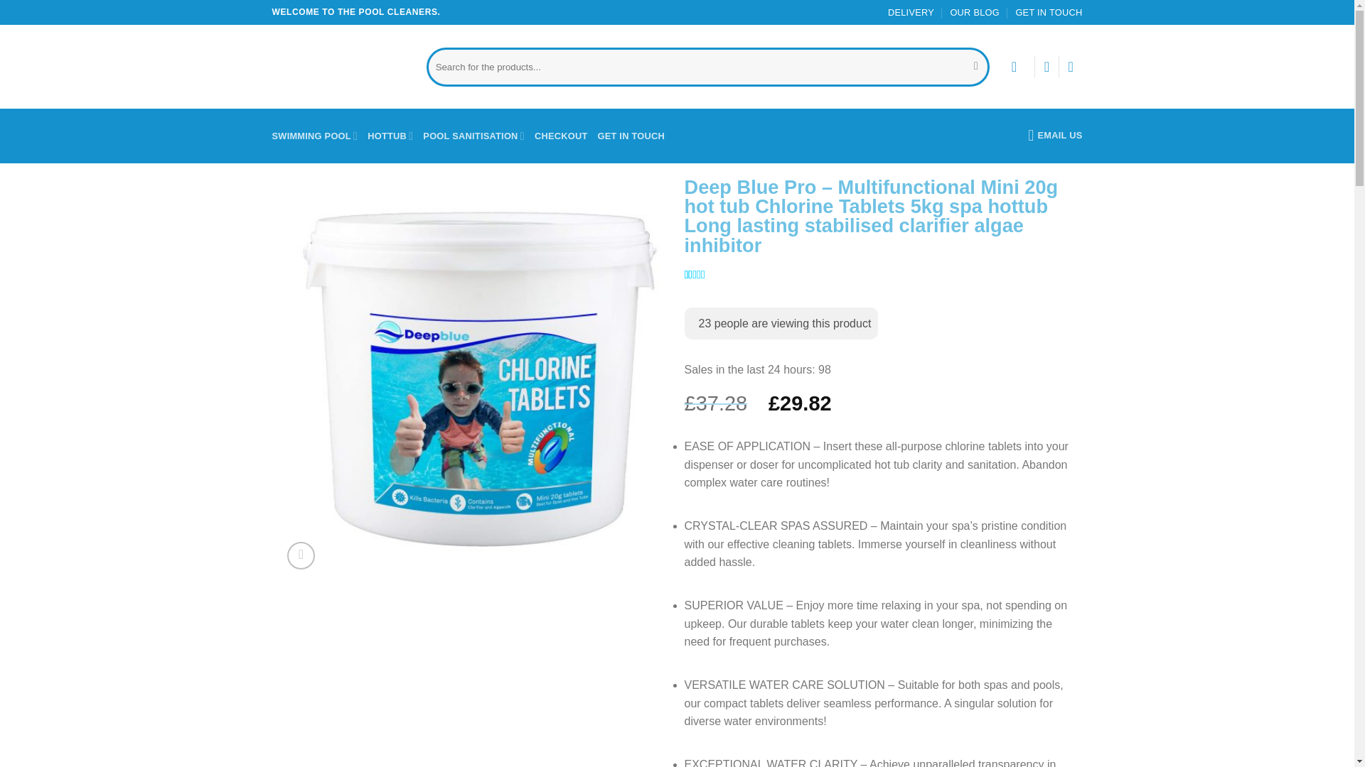  I want to click on OUR BLOG, so click(974, 12).